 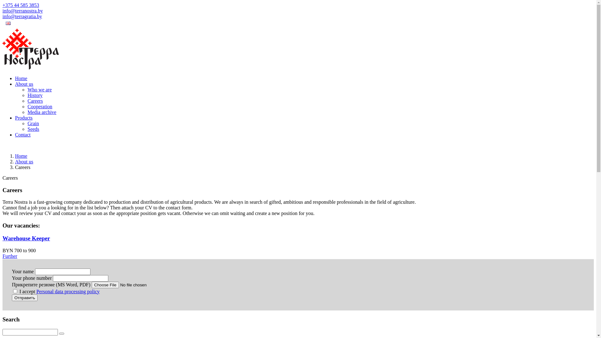 I want to click on +375 44 585 3853, so click(x=21, y=5).